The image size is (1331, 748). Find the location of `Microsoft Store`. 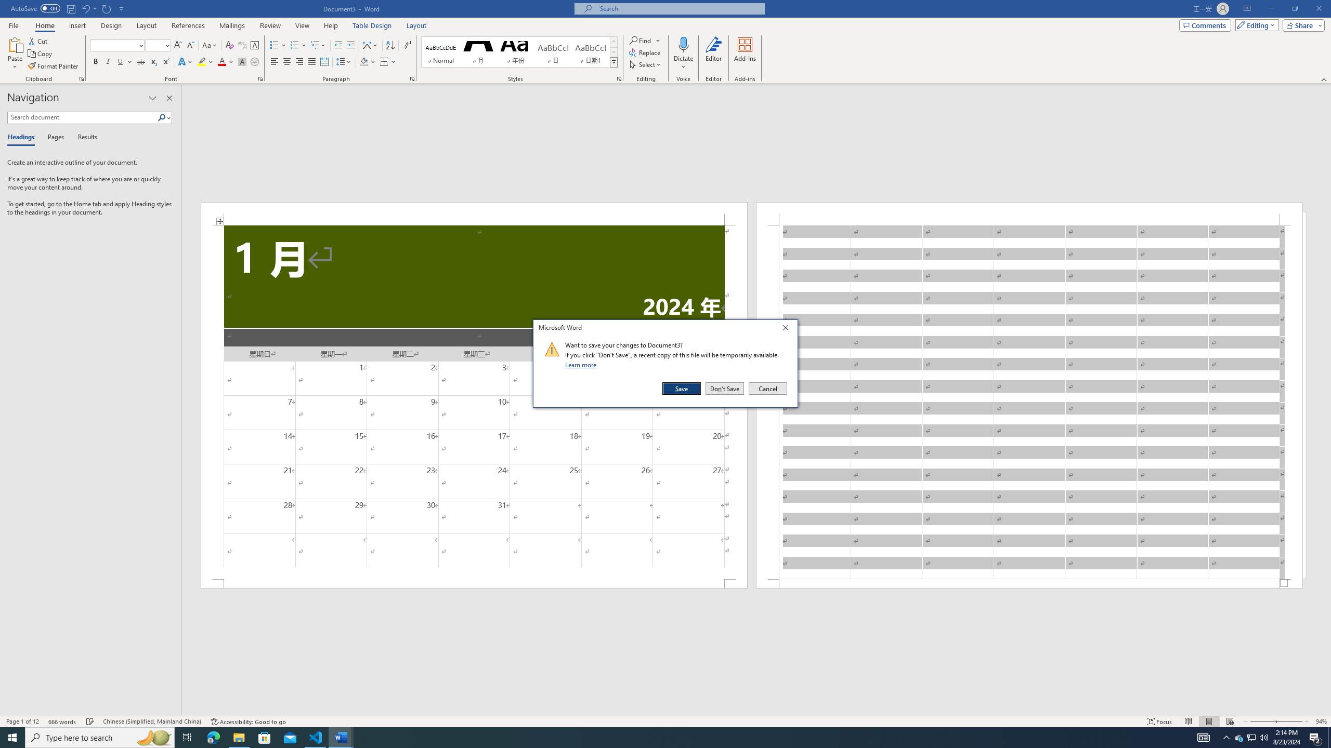

Microsoft Store is located at coordinates (265, 738).